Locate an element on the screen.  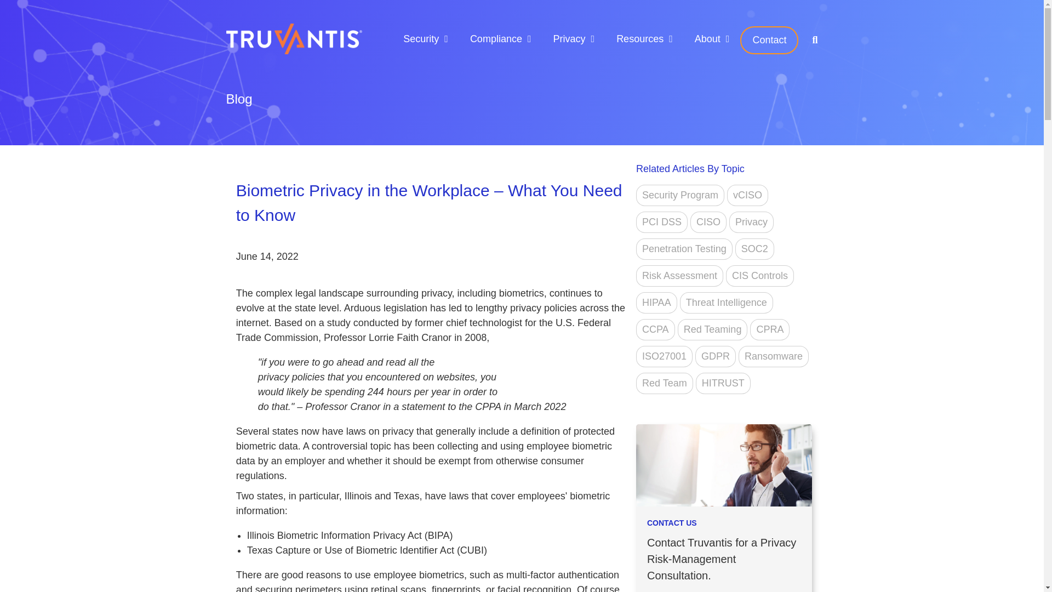
Privacy is located at coordinates (569, 39).